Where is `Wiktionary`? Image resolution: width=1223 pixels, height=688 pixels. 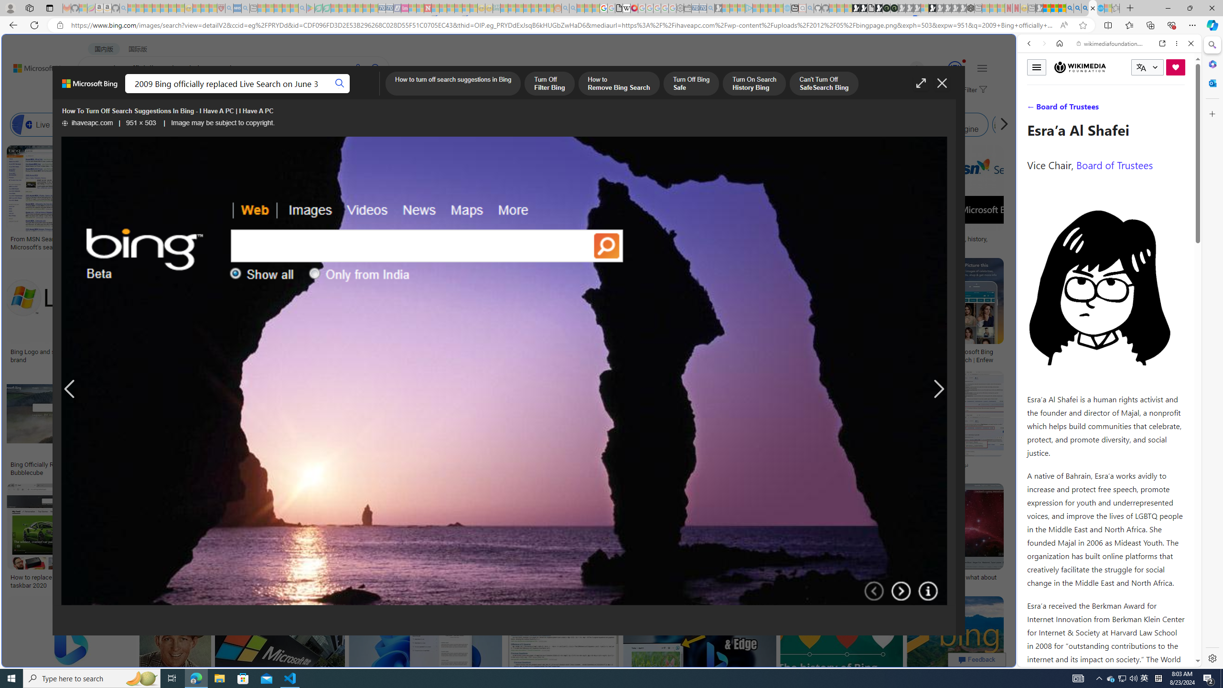
Wiktionary is located at coordinates (1105, 320).